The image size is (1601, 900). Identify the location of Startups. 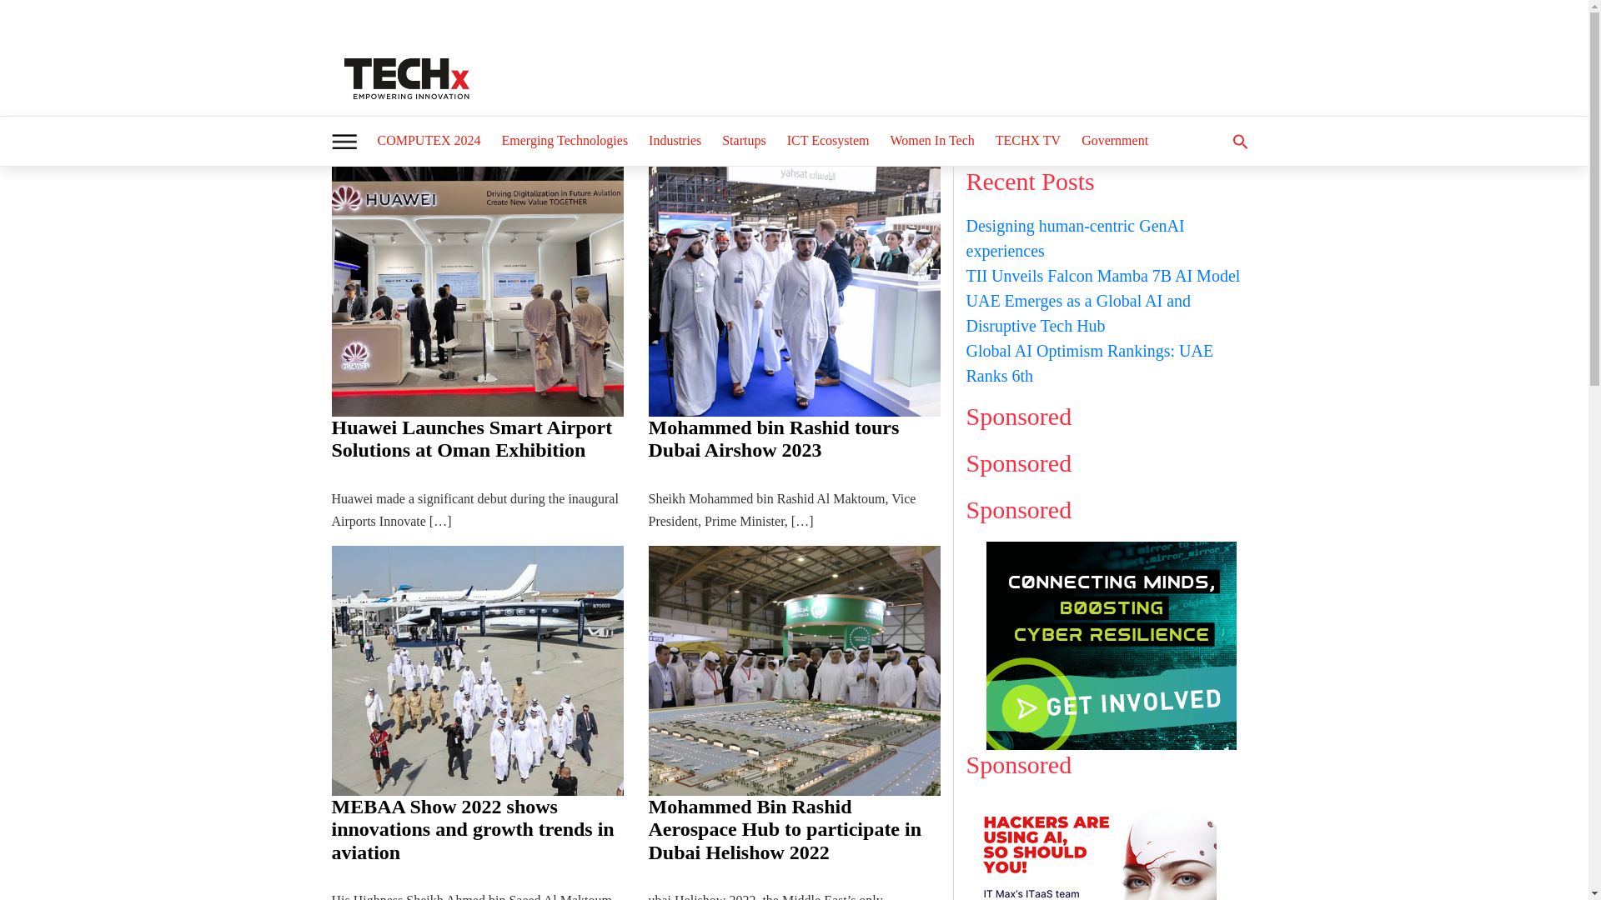
(744, 140).